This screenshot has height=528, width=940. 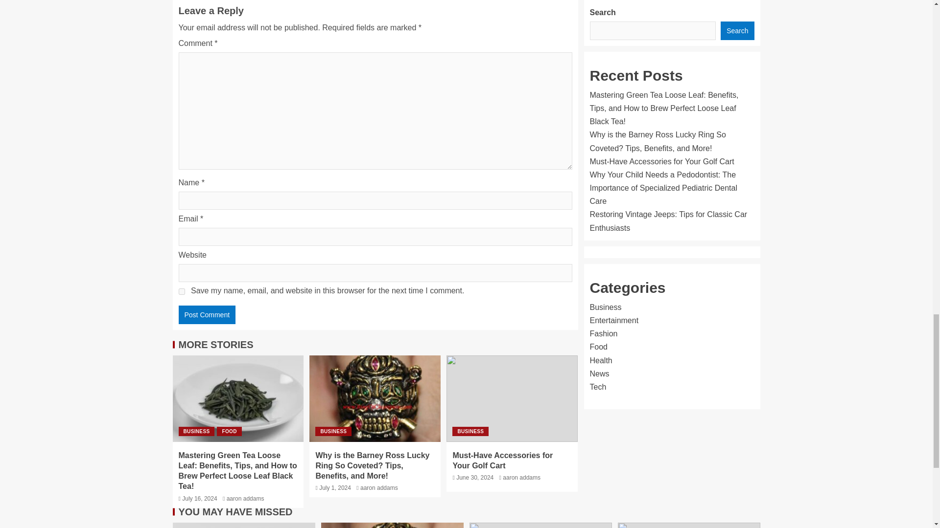 I want to click on BUSINESS, so click(x=470, y=431).